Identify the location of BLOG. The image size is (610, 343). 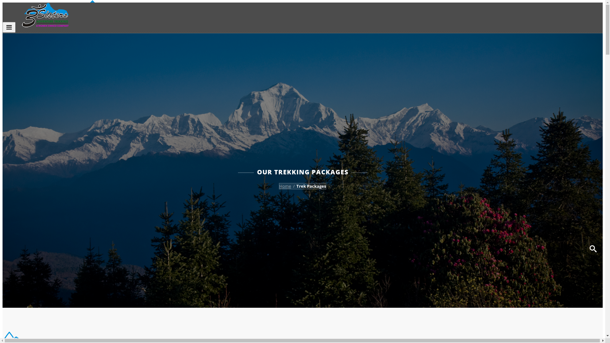
(544, 223).